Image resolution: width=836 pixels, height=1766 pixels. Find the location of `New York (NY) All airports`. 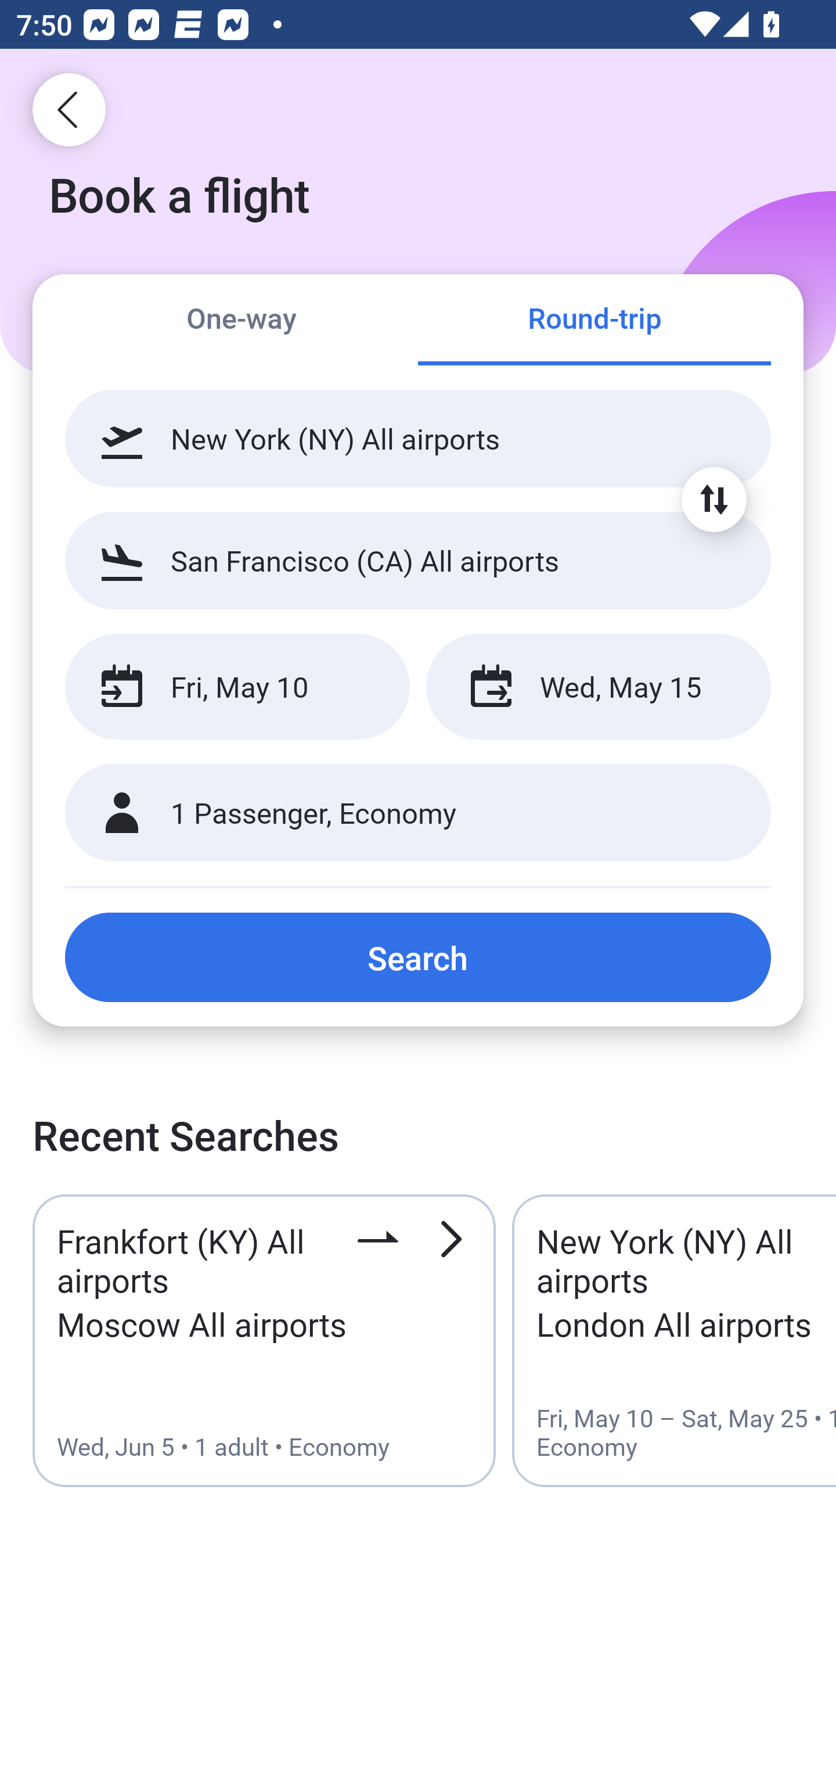

New York (NY) All airports is located at coordinates (418, 439).